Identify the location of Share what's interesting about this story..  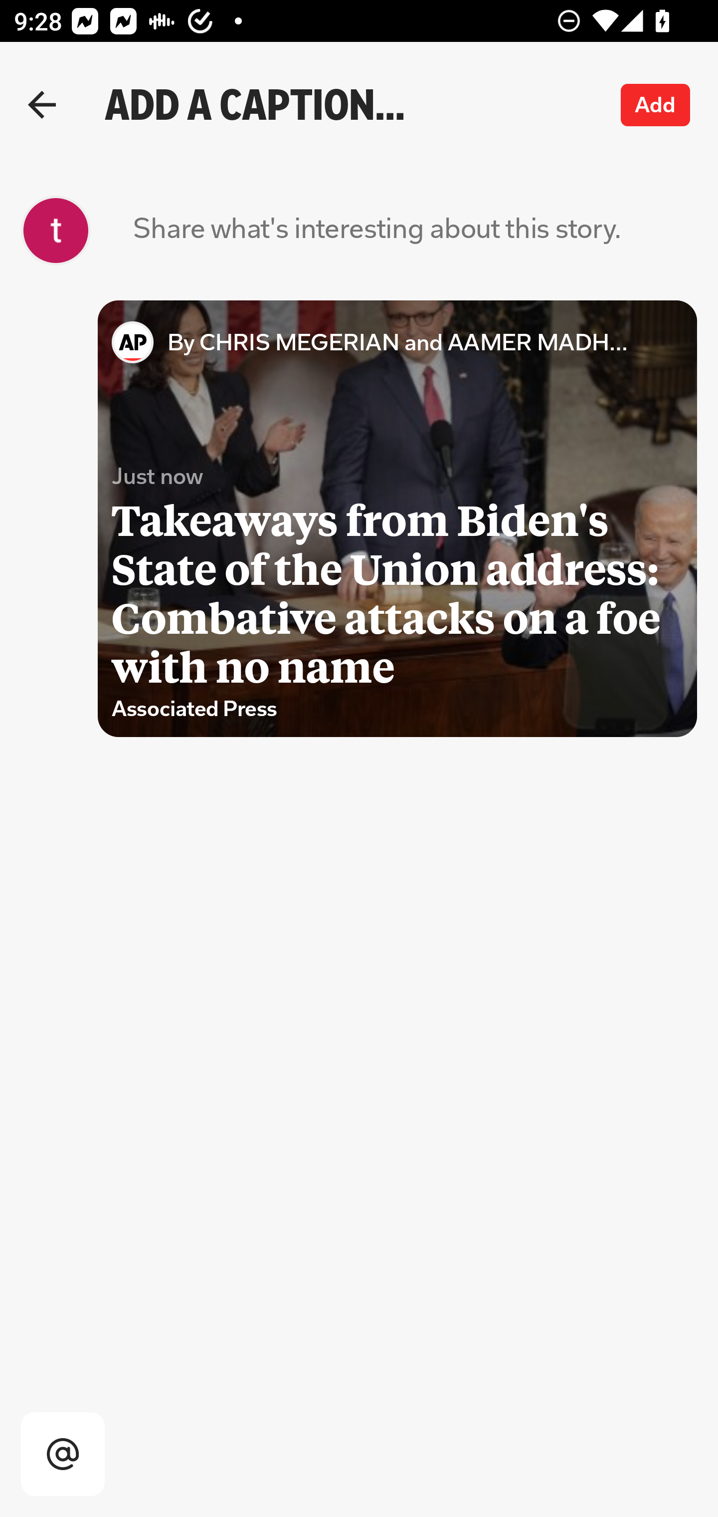
(377, 231).